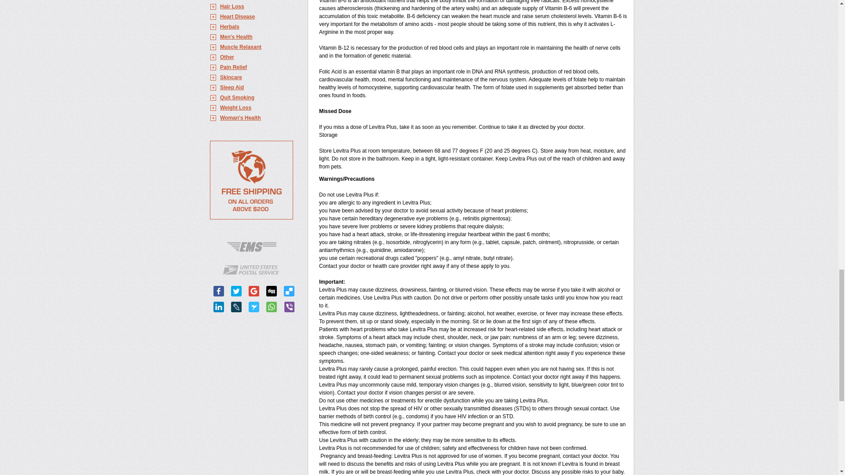 The image size is (845, 475). I want to click on LinkedIn, so click(218, 307).